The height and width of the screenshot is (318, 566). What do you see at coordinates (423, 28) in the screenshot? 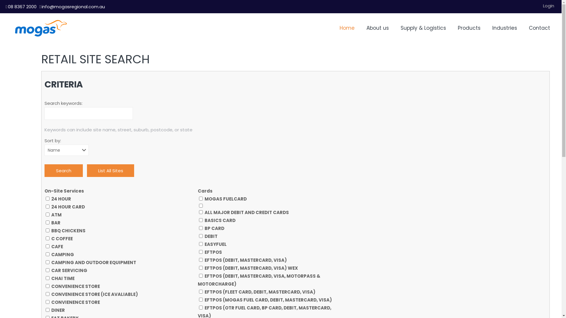
I see `Supply & Logistics` at bounding box center [423, 28].